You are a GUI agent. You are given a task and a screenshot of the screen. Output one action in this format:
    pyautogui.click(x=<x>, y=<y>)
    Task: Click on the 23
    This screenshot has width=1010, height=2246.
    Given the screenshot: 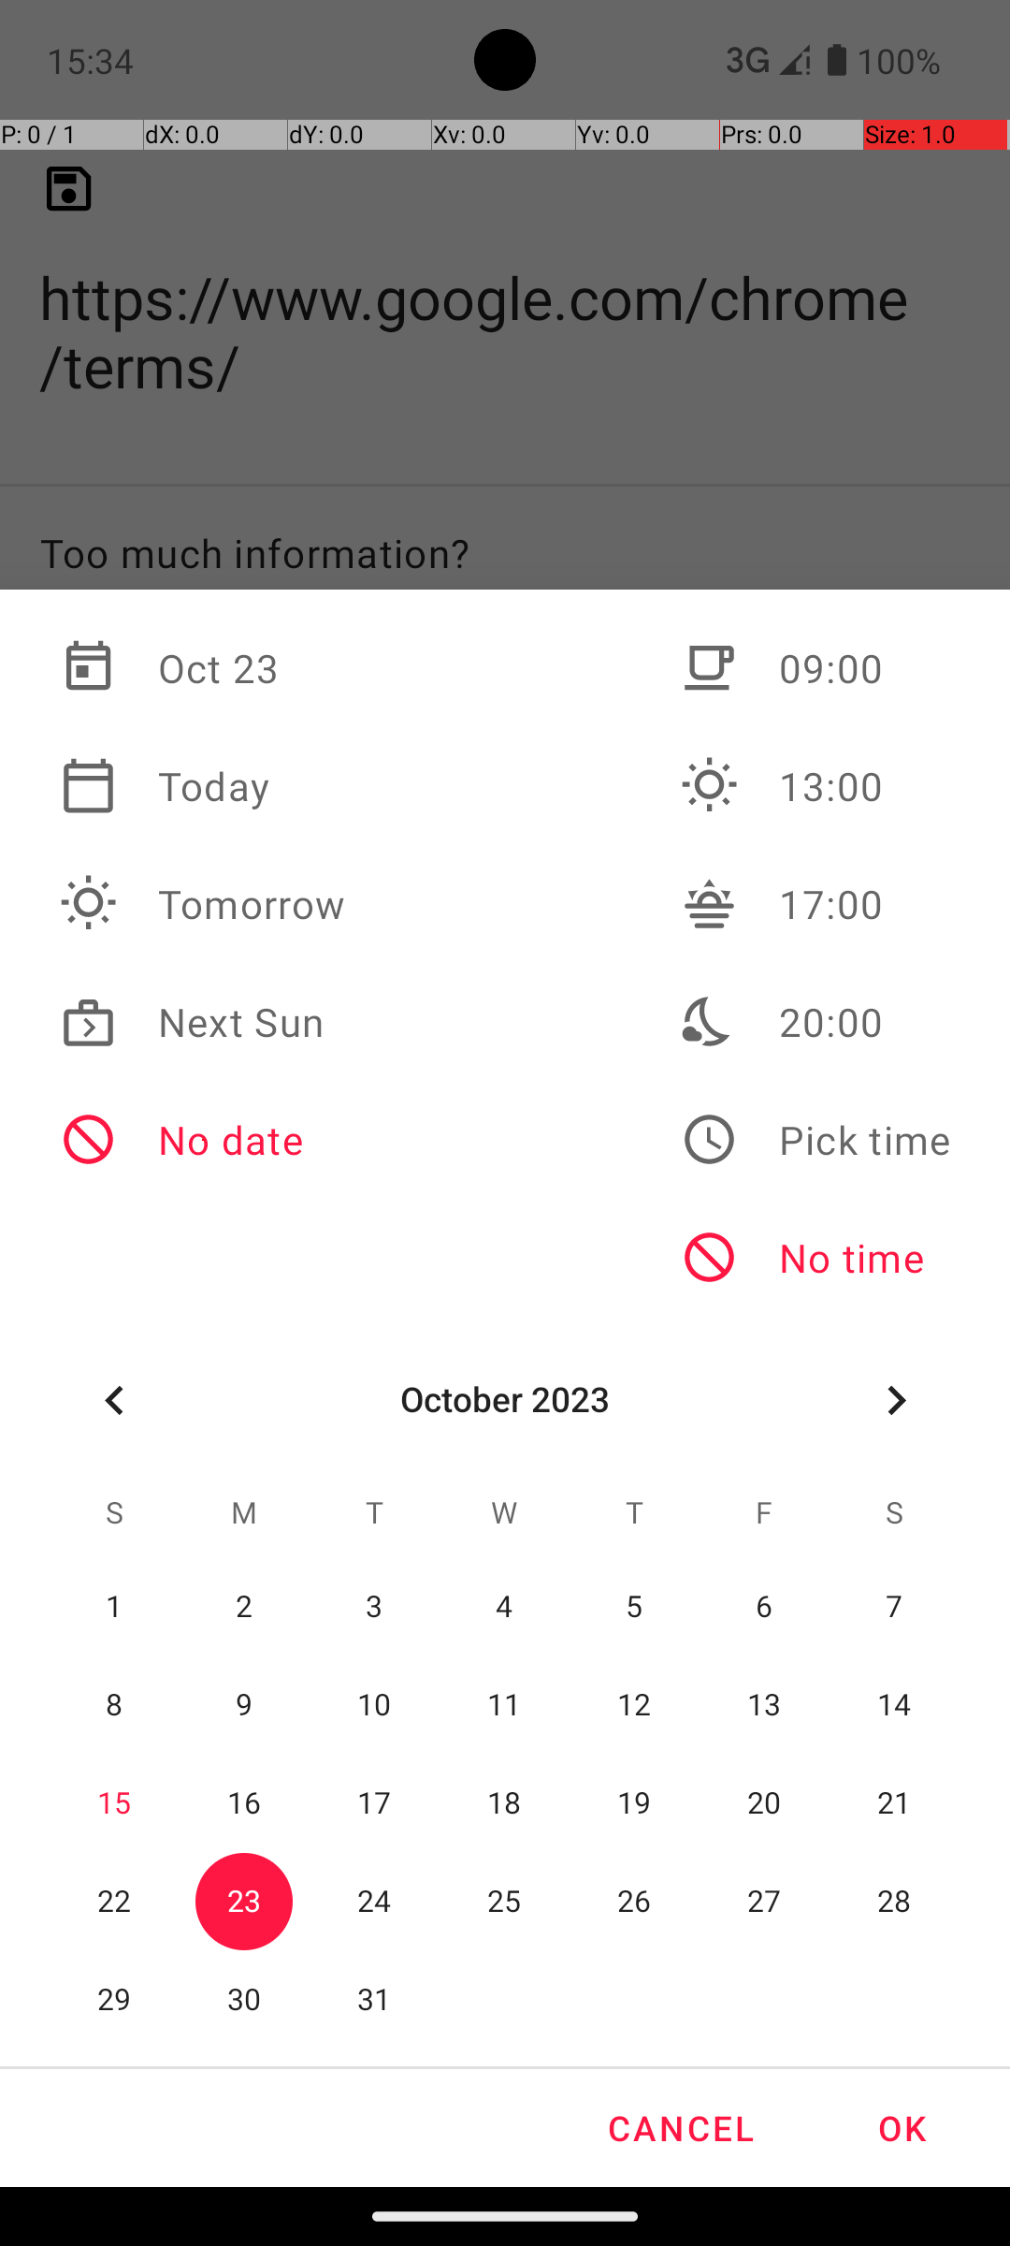 What is the action you would take?
    pyautogui.click(x=245, y=1902)
    